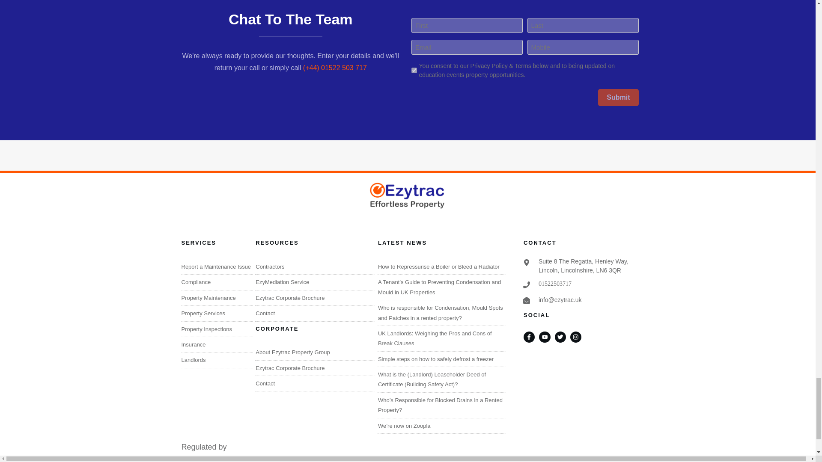  What do you see at coordinates (196, 282) in the screenshot?
I see `Compliance` at bounding box center [196, 282].